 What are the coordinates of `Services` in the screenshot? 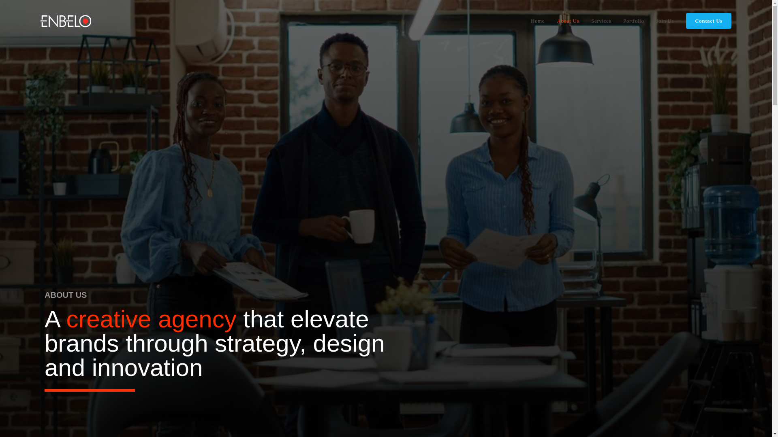 It's located at (601, 21).